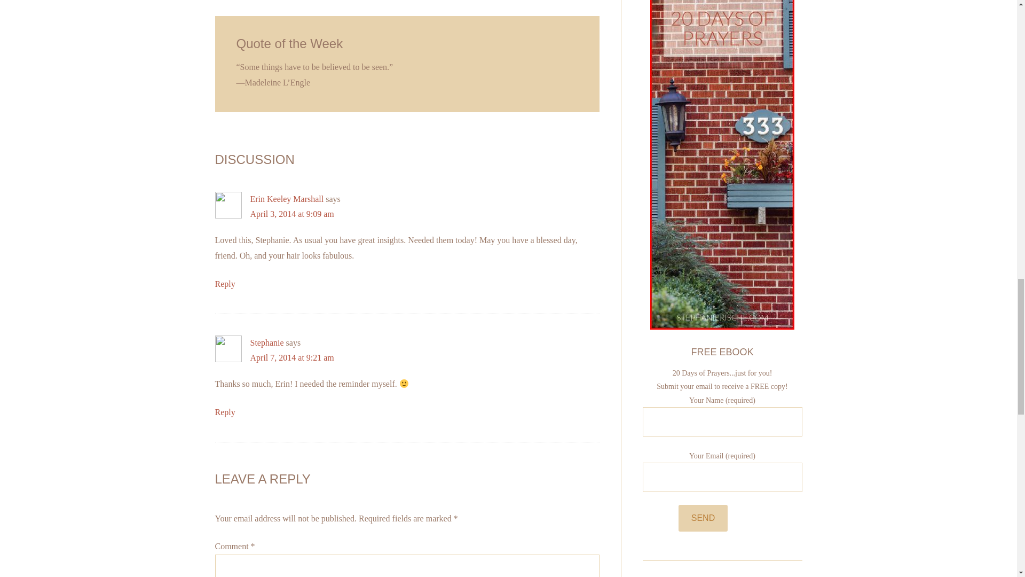 This screenshot has width=1025, height=577. I want to click on April 3, 2014 at 9:09 am, so click(291, 214).